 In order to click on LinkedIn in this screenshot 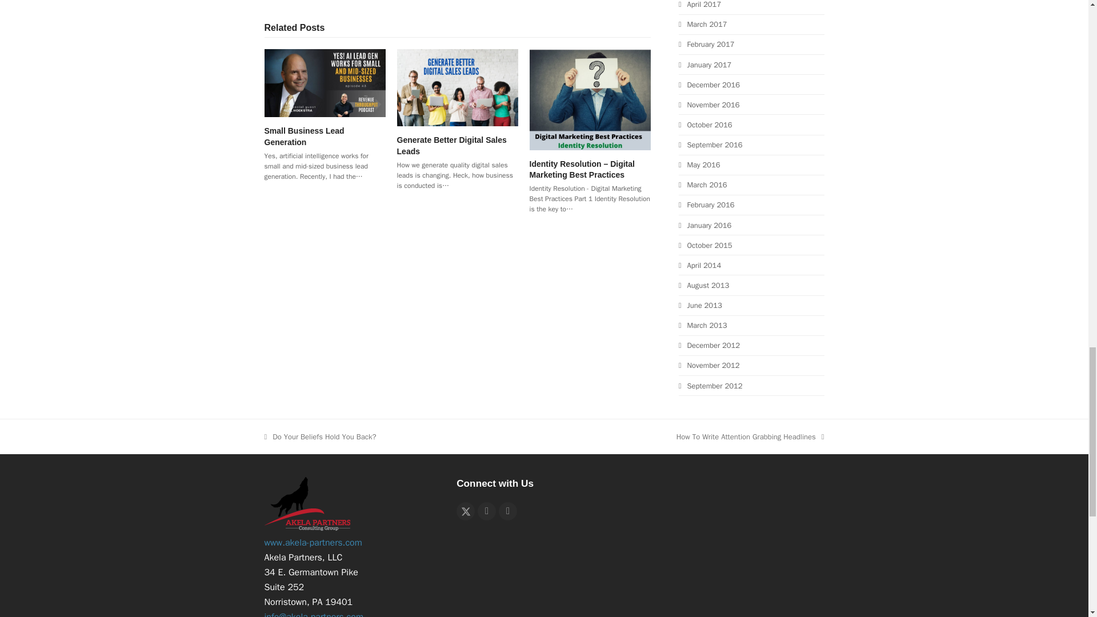, I will do `click(507, 511)`.